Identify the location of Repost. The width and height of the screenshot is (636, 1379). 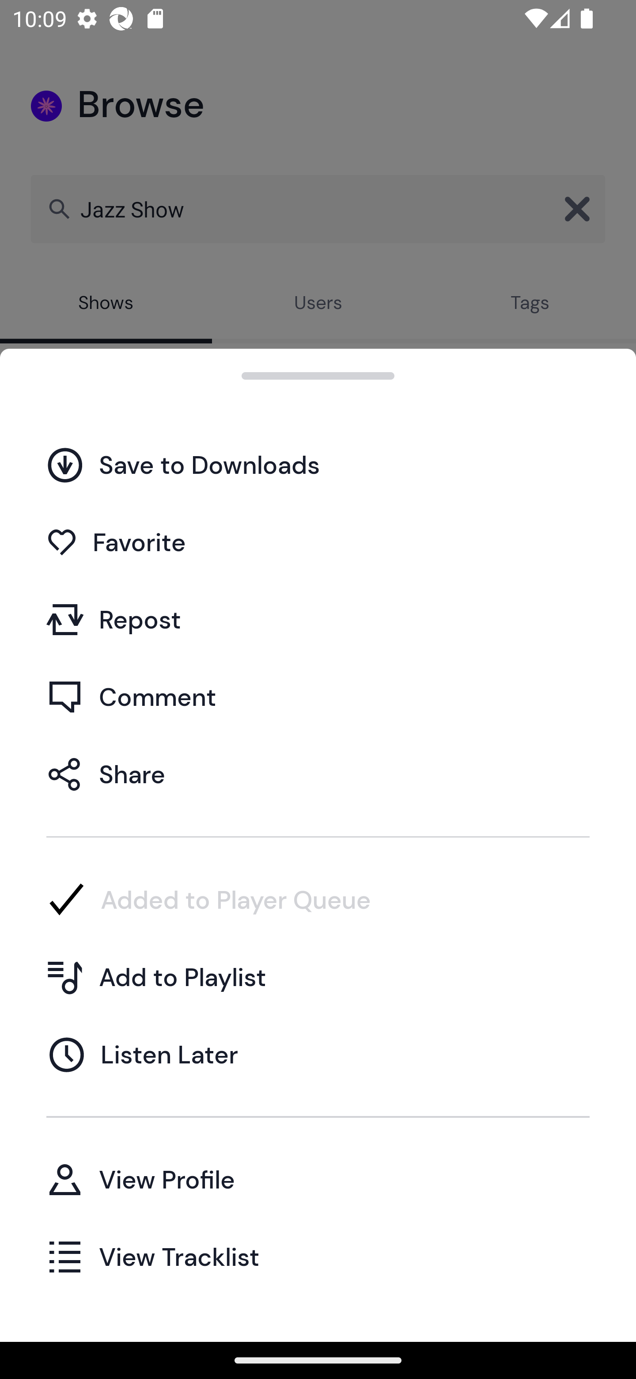
(318, 619).